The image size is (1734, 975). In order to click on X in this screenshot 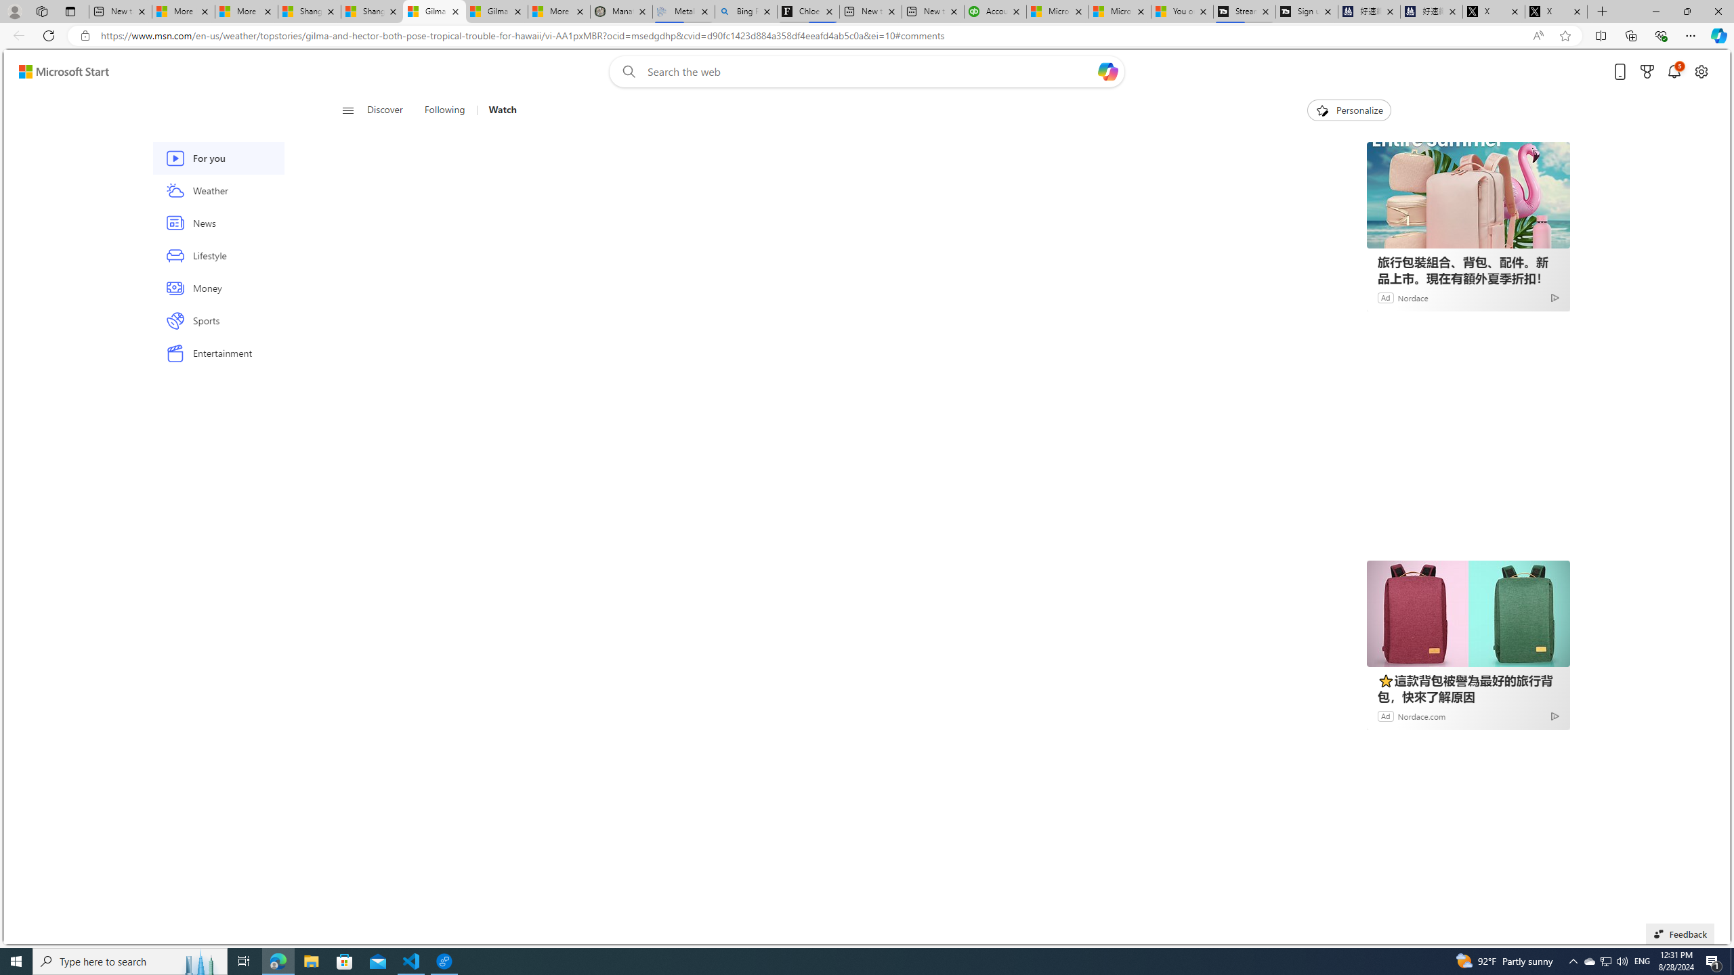, I will do `click(1556, 12)`.